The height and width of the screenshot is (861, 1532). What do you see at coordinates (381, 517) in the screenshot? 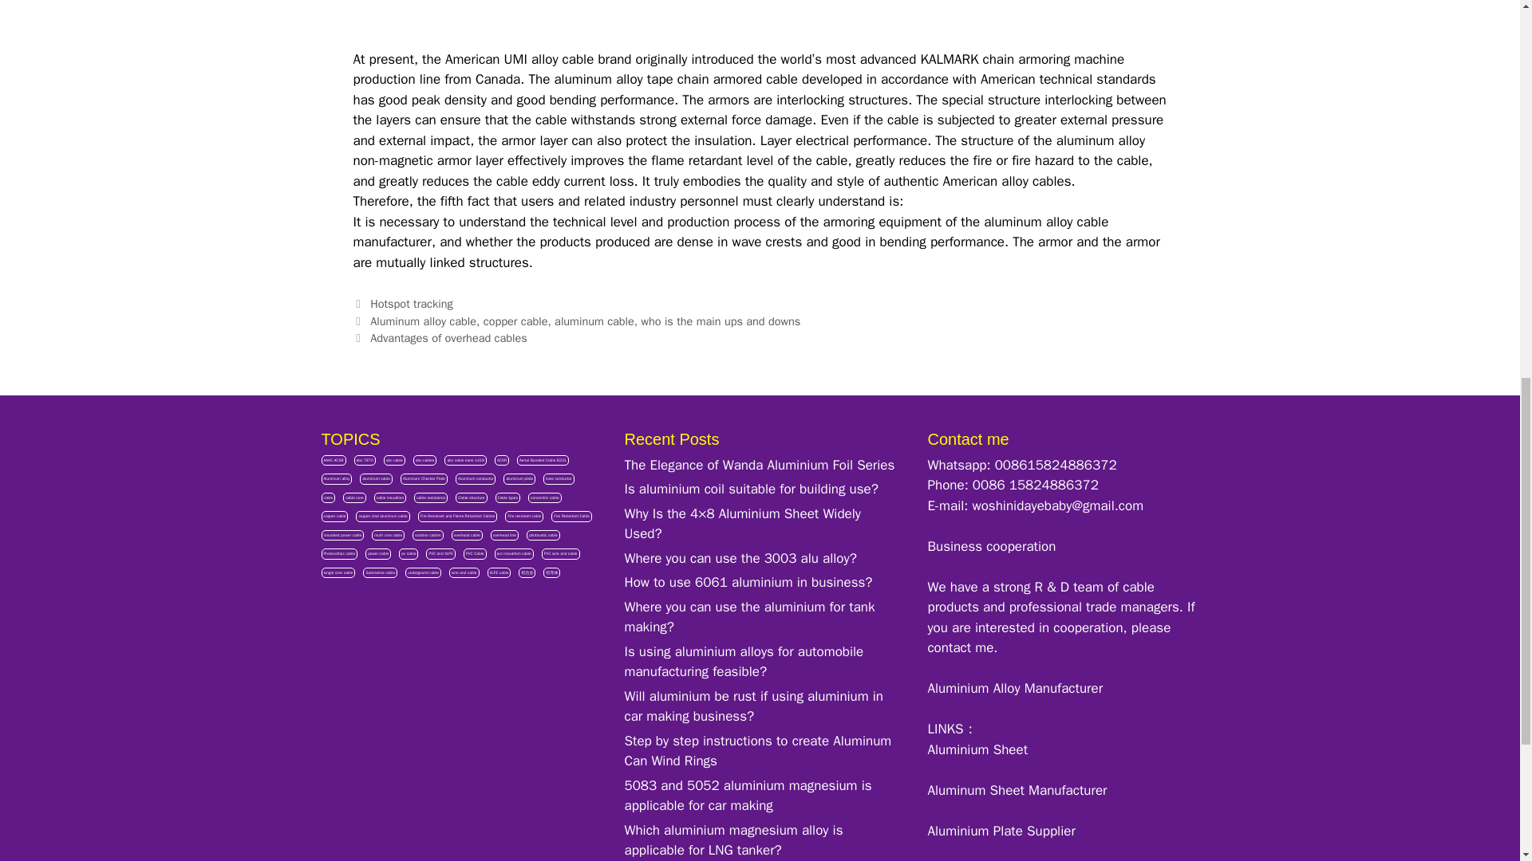
I see `copper clad aluminum cable` at bounding box center [381, 517].